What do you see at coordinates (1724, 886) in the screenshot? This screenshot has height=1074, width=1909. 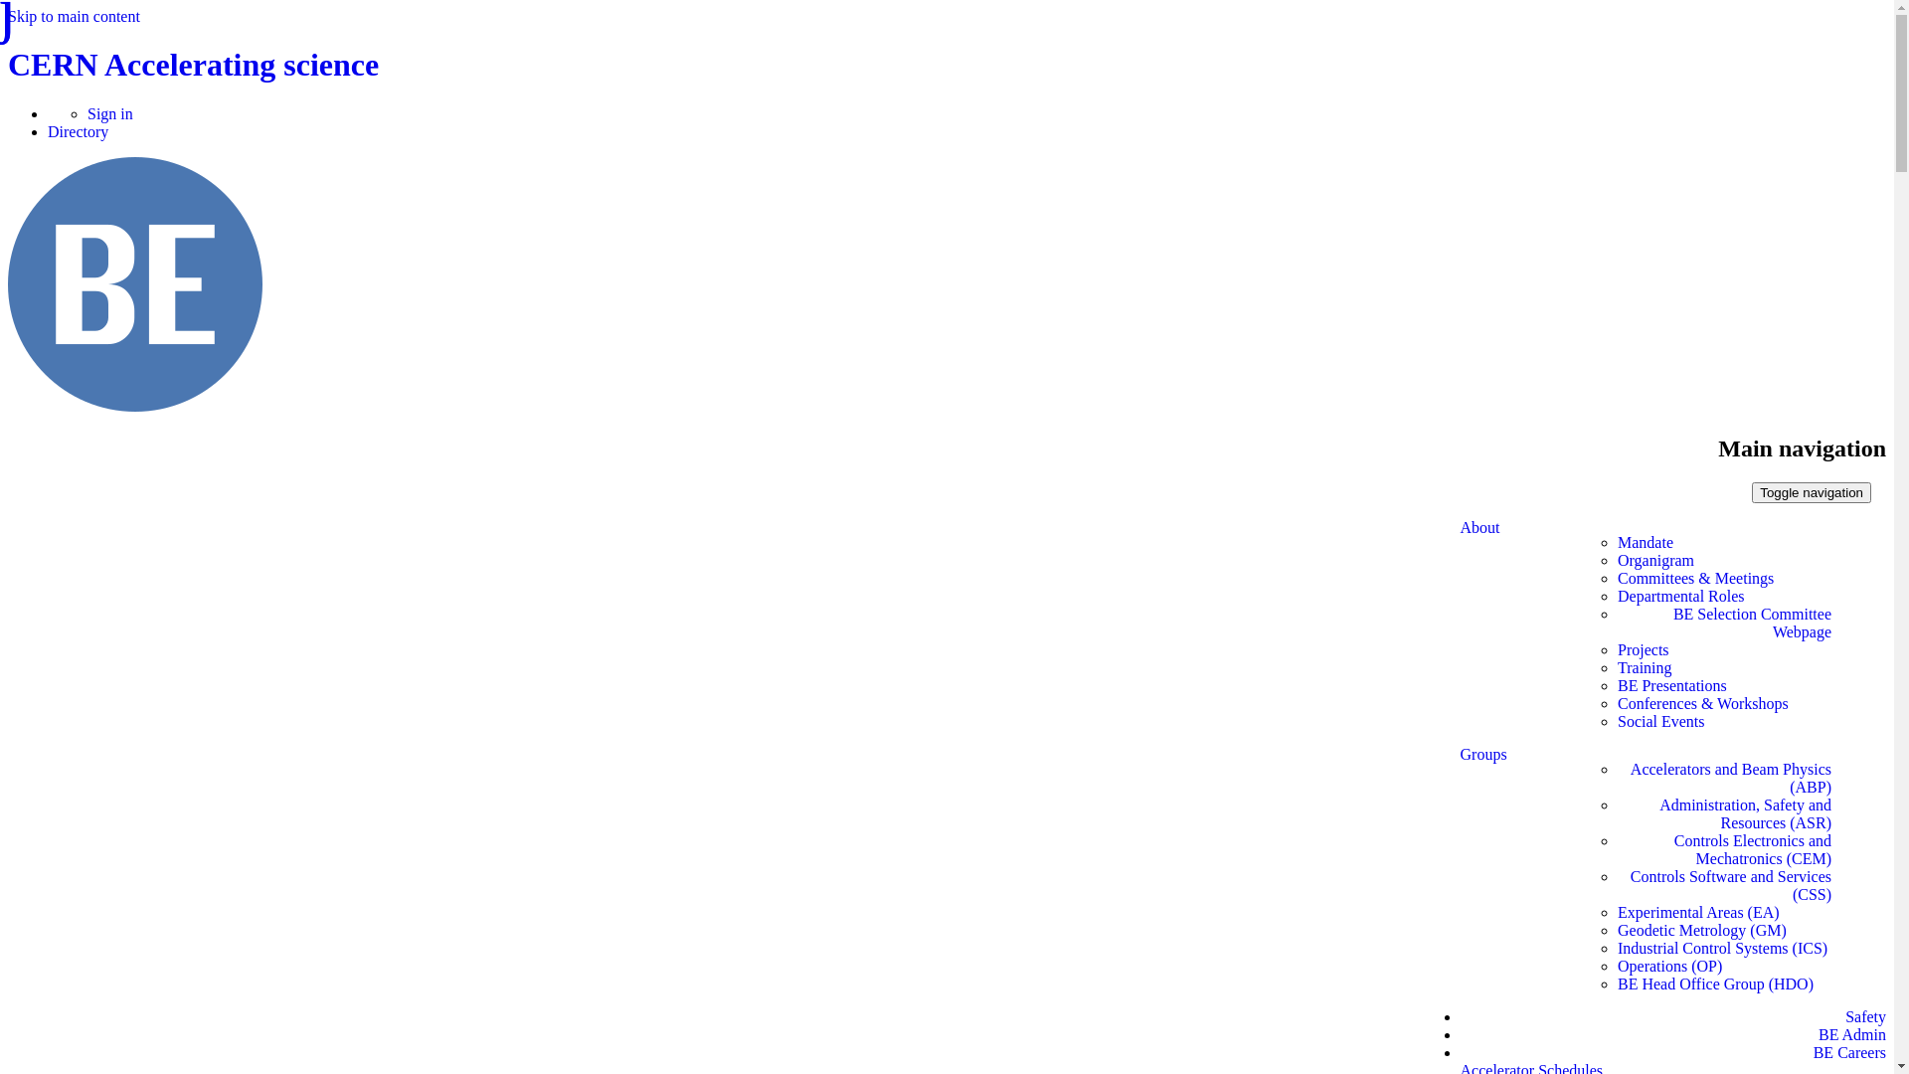 I see `Controls Software and Services (CSS)` at bounding box center [1724, 886].